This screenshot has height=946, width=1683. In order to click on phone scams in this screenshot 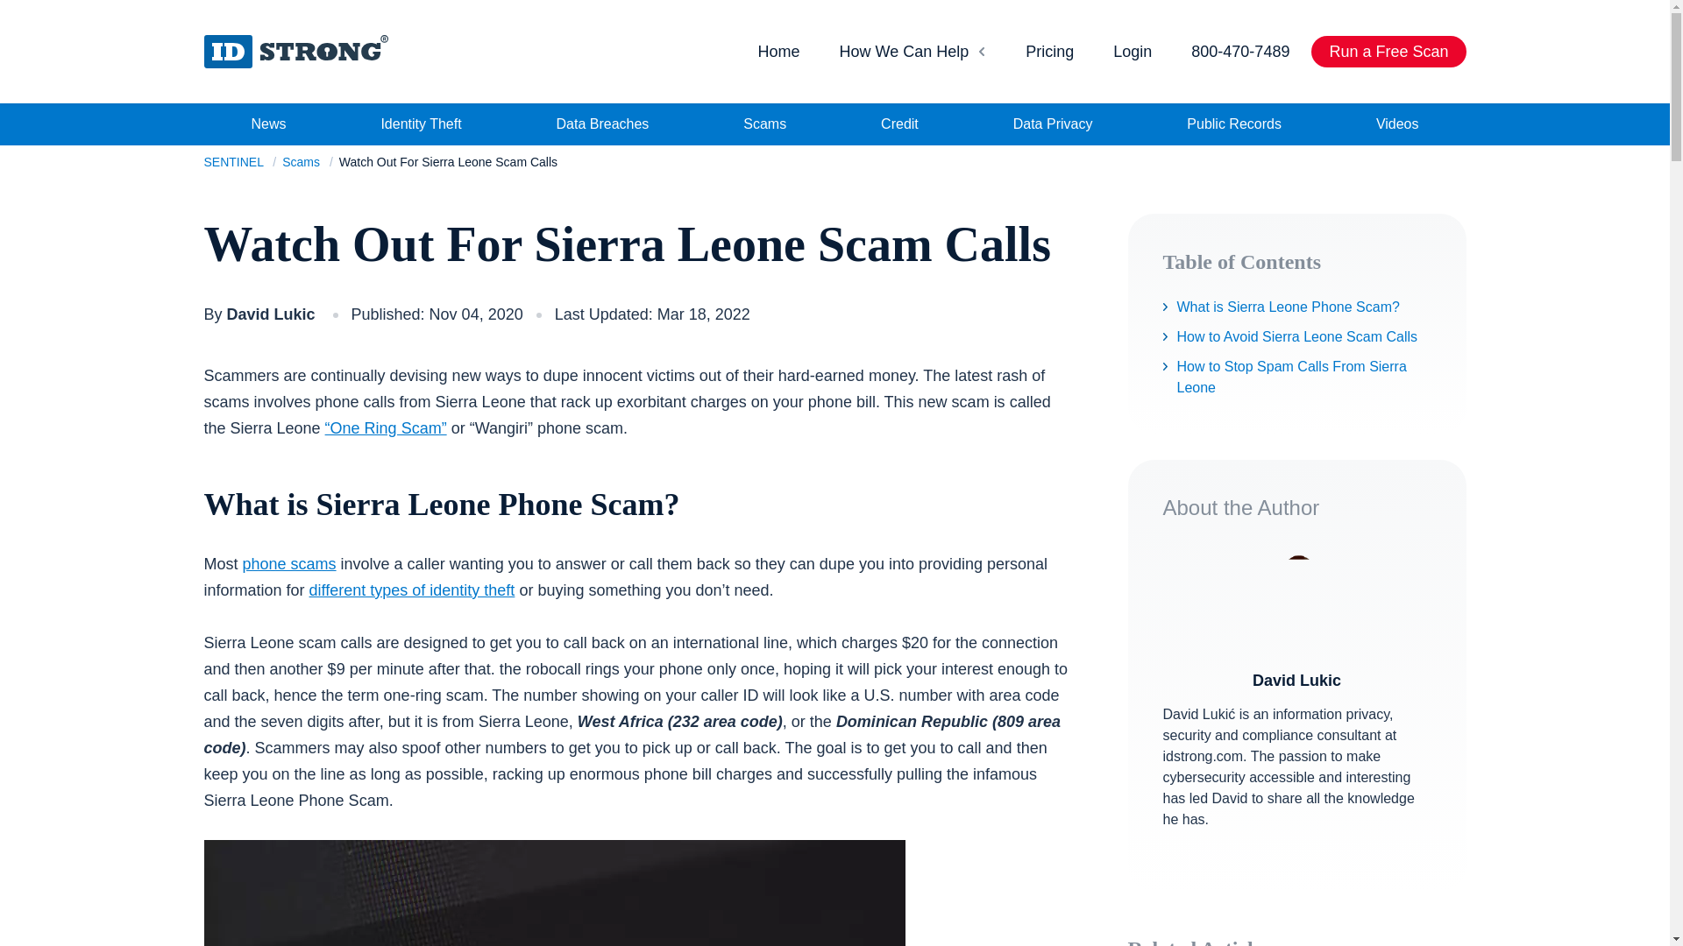, I will do `click(289, 564)`.